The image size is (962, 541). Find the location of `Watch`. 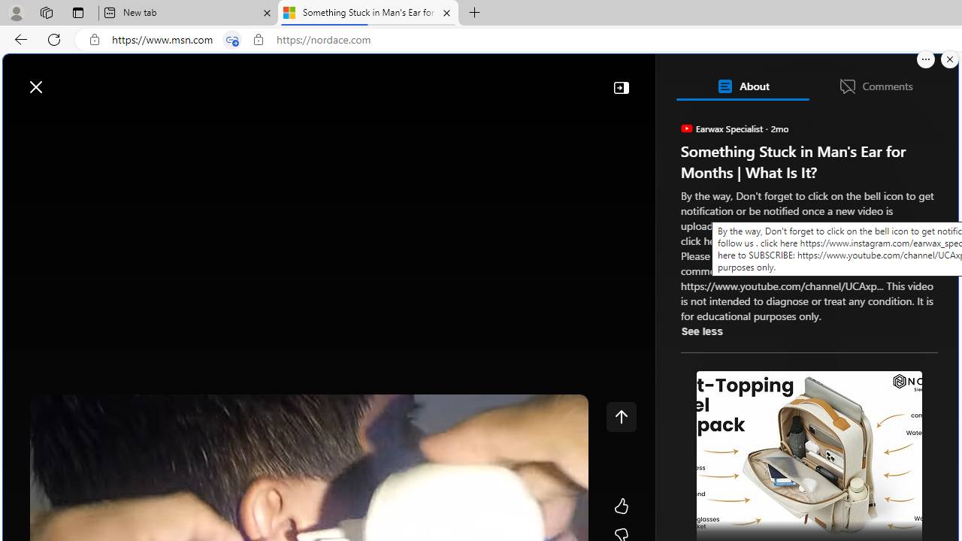

Watch is located at coordinates (188, 122).